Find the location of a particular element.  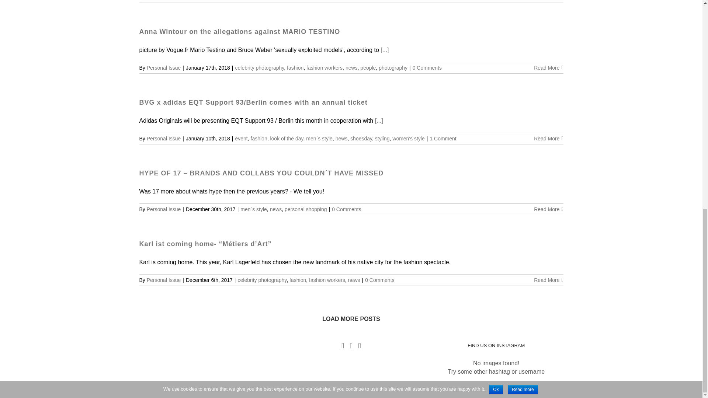

Posts by Personal Issue is located at coordinates (164, 139).